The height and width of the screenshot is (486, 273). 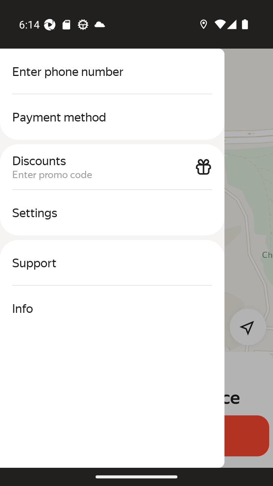 I want to click on Settings, so click(x=112, y=213).